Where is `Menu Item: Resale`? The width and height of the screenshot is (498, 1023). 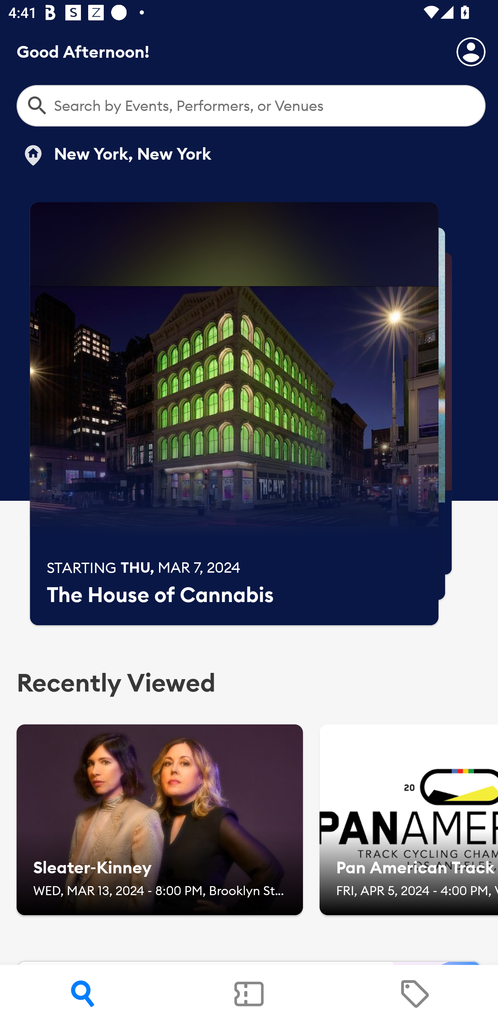
Menu Item: Resale is located at coordinates (415, 994).